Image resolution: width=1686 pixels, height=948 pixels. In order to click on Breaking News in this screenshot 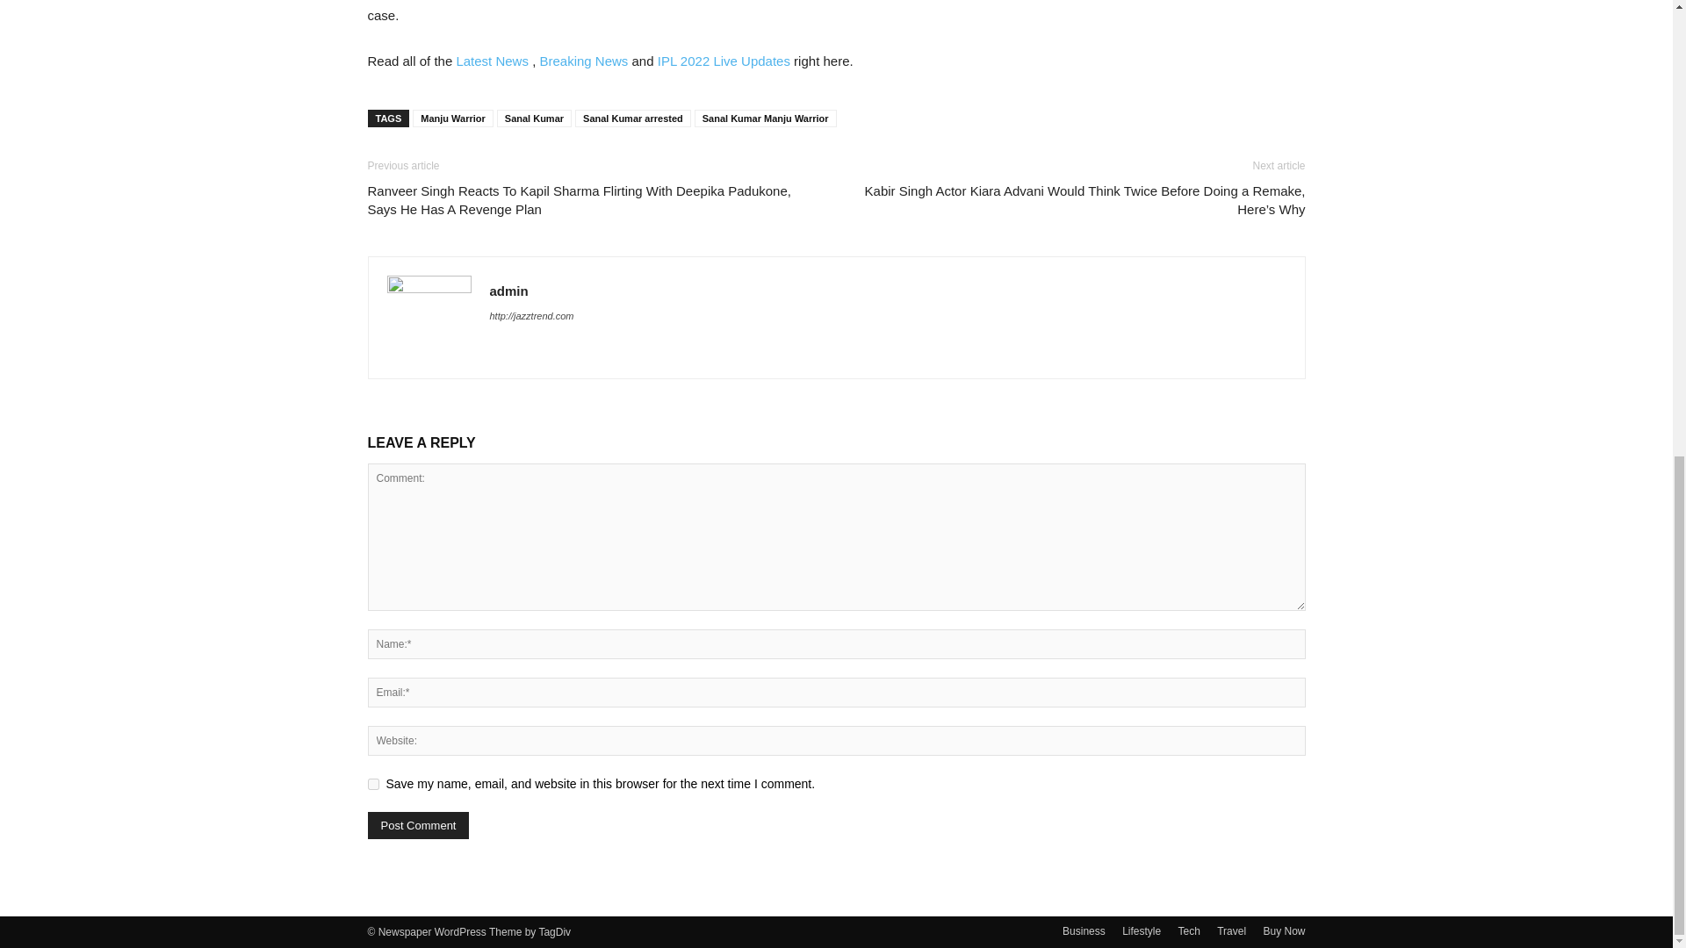, I will do `click(583, 60)`.